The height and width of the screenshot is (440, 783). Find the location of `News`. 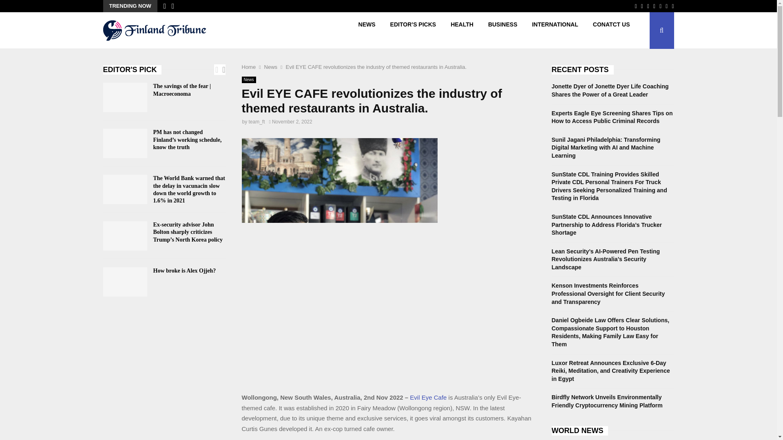

News is located at coordinates (248, 80).